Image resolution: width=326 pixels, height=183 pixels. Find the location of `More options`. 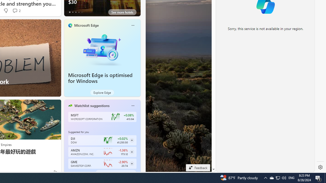

More options is located at coordinates (133, 105).